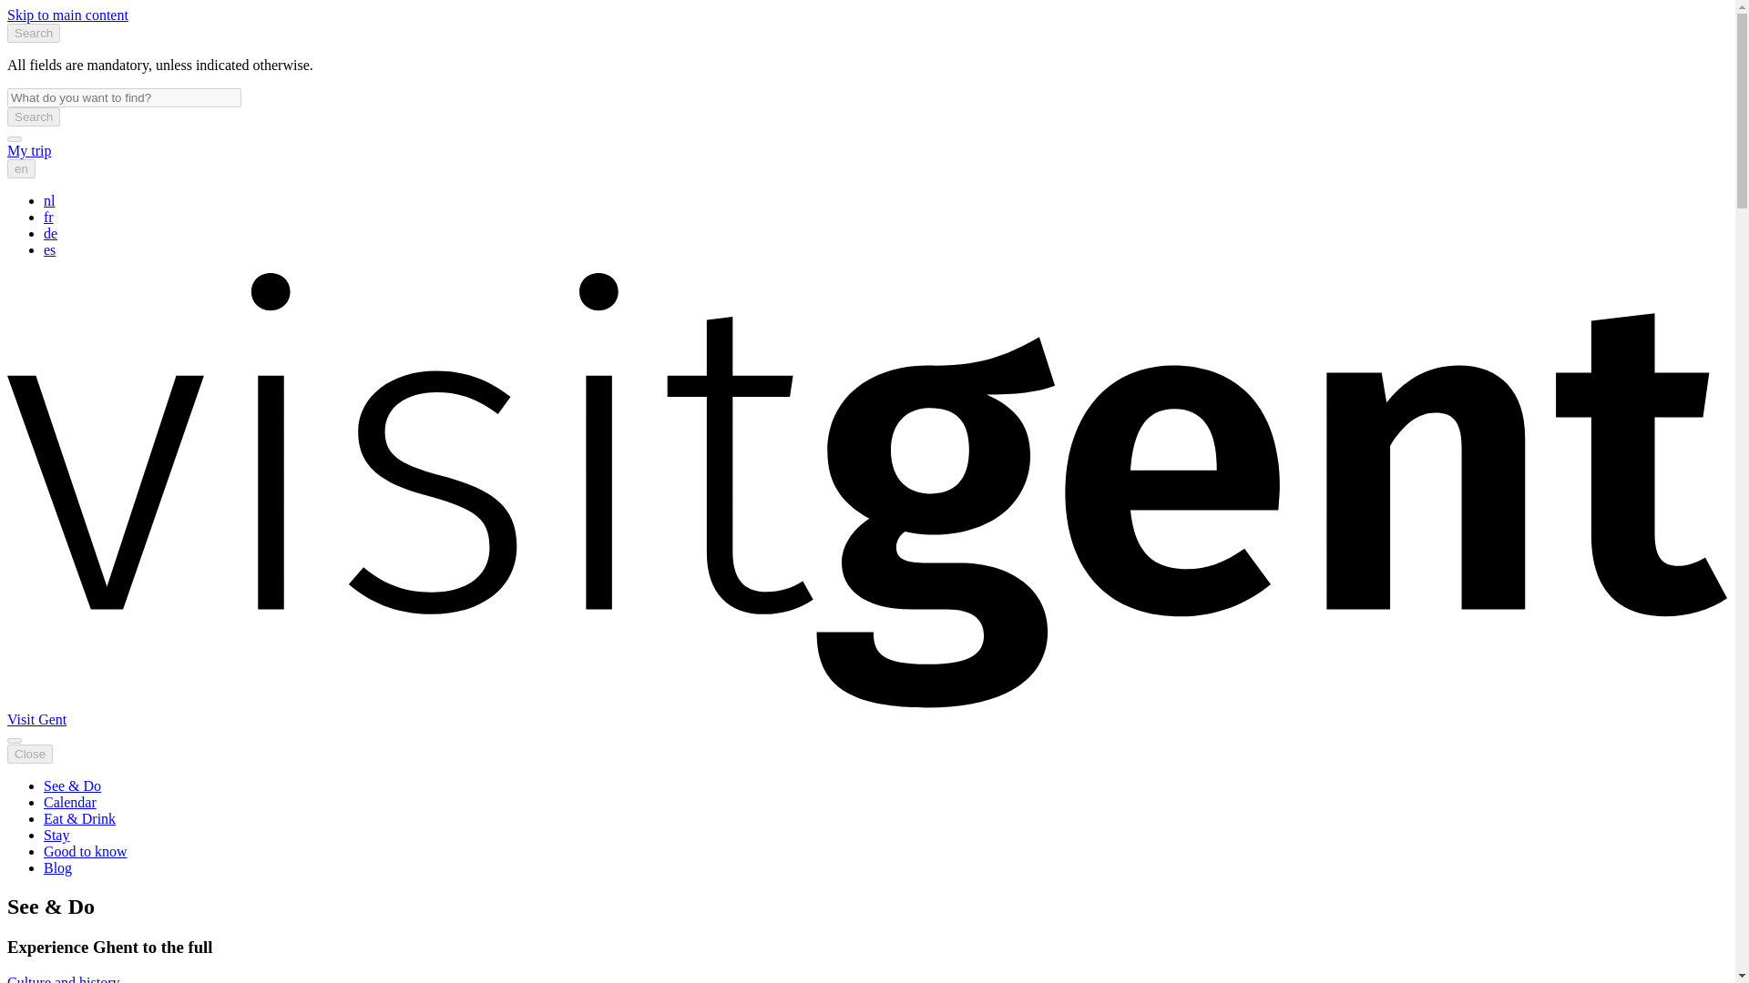 The height and width of the screenshot is (983, 1749). Describe the element at coordinates (28, 149) in the screenshot. I see `My trip` at that location.